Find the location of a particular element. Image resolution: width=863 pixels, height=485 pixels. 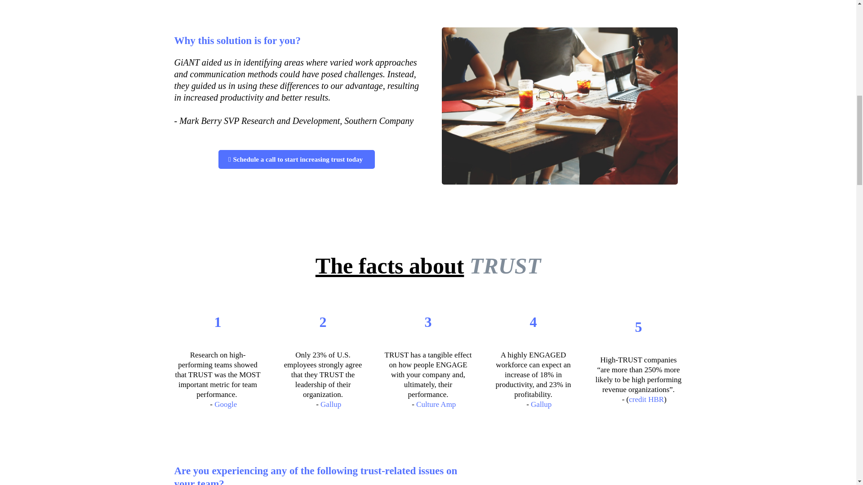

Gallup is located at coordinates (330, 404).